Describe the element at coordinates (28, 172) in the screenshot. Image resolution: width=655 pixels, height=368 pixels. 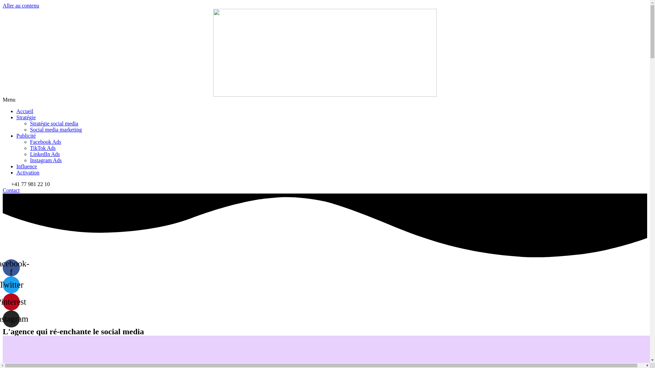
I see `Activation` at that location.